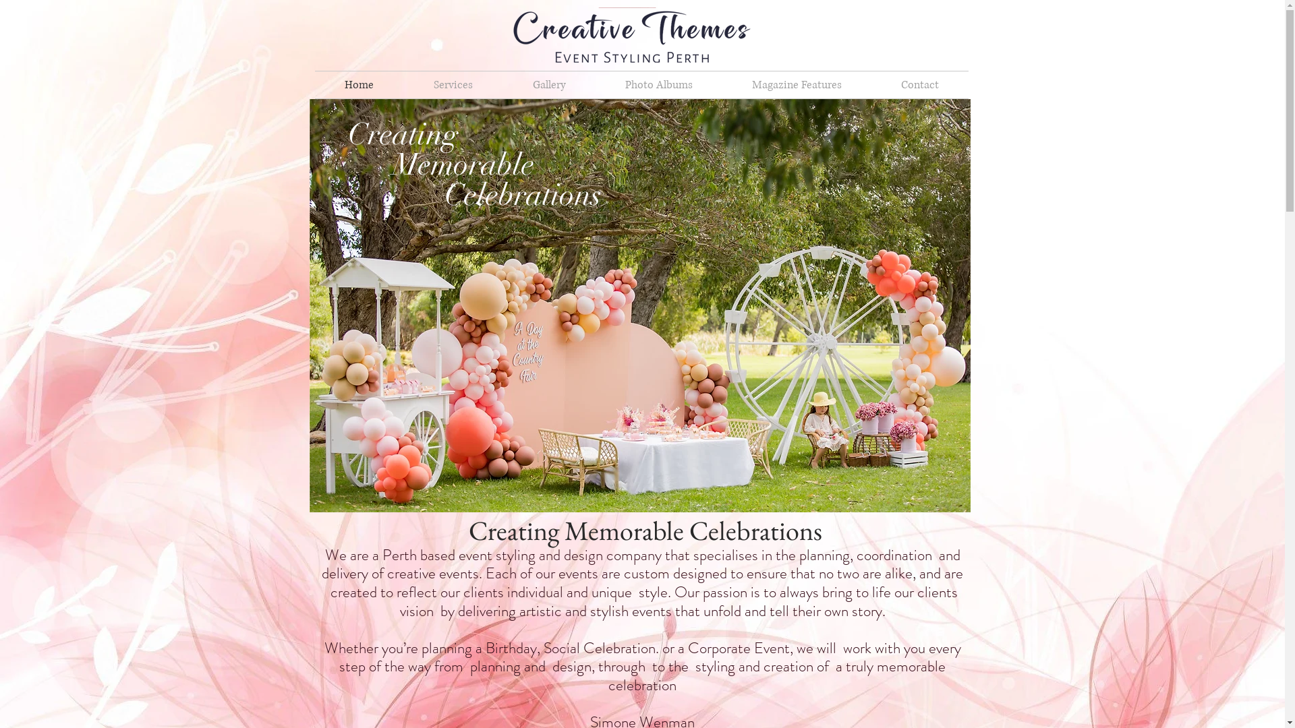 Image resolution: width=1295 pixels, height=728 pixels. I want to click on Magazine Features, so click(796, 85).